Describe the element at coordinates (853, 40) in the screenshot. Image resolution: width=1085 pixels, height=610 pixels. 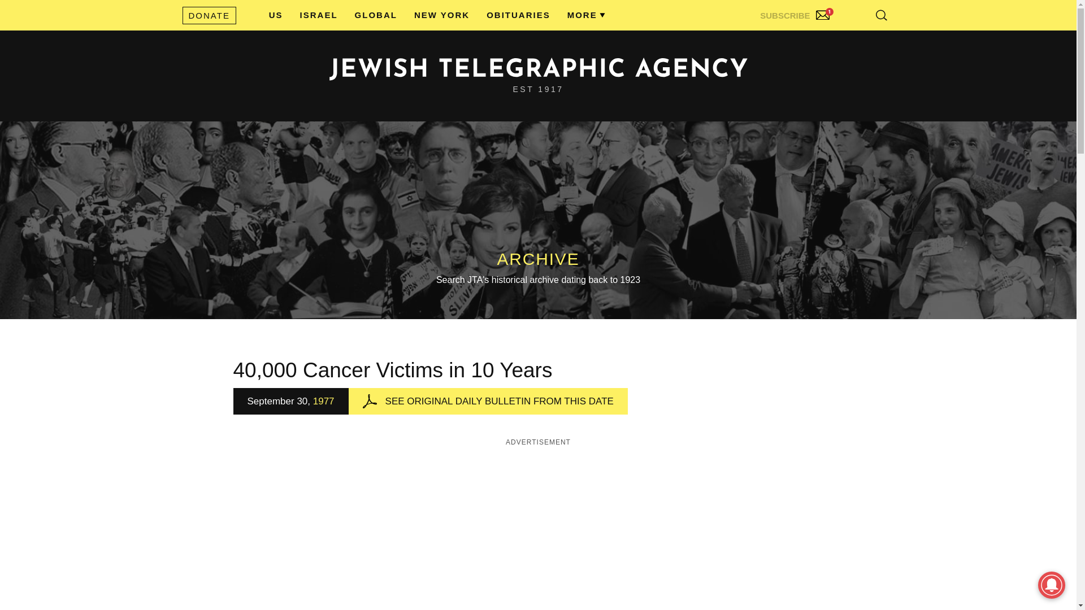
I see `Search` at that location.